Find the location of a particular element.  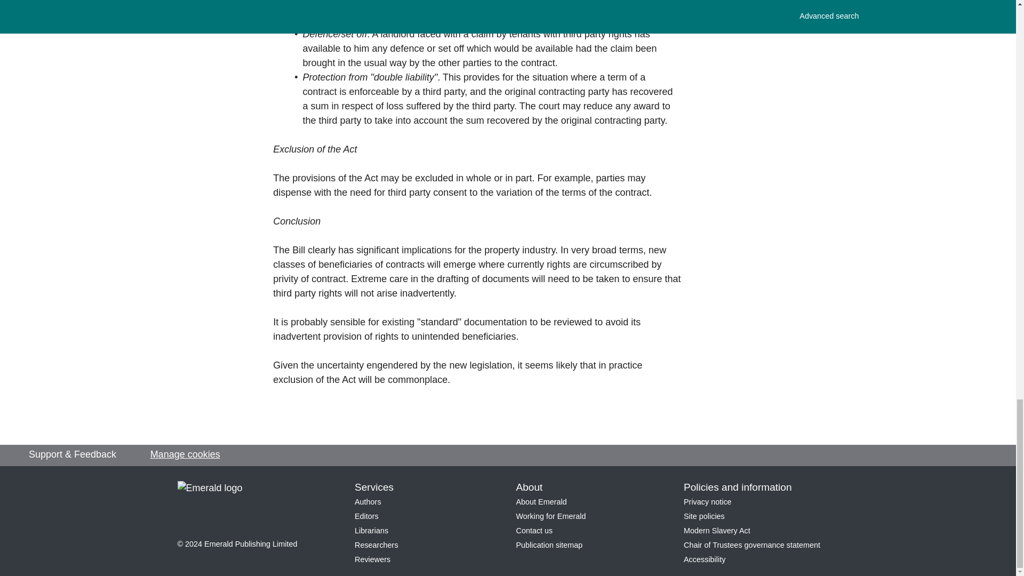

About Emerald is located at coordinates (541, 502).